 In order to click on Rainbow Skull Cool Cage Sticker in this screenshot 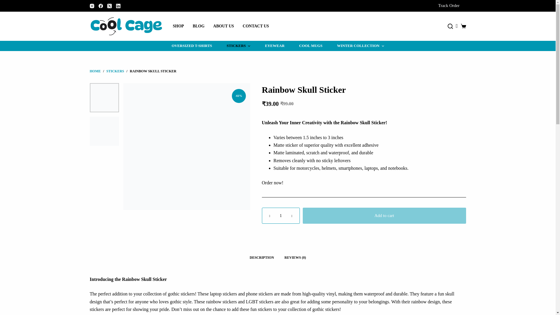, I will do `click(186, 146)`.